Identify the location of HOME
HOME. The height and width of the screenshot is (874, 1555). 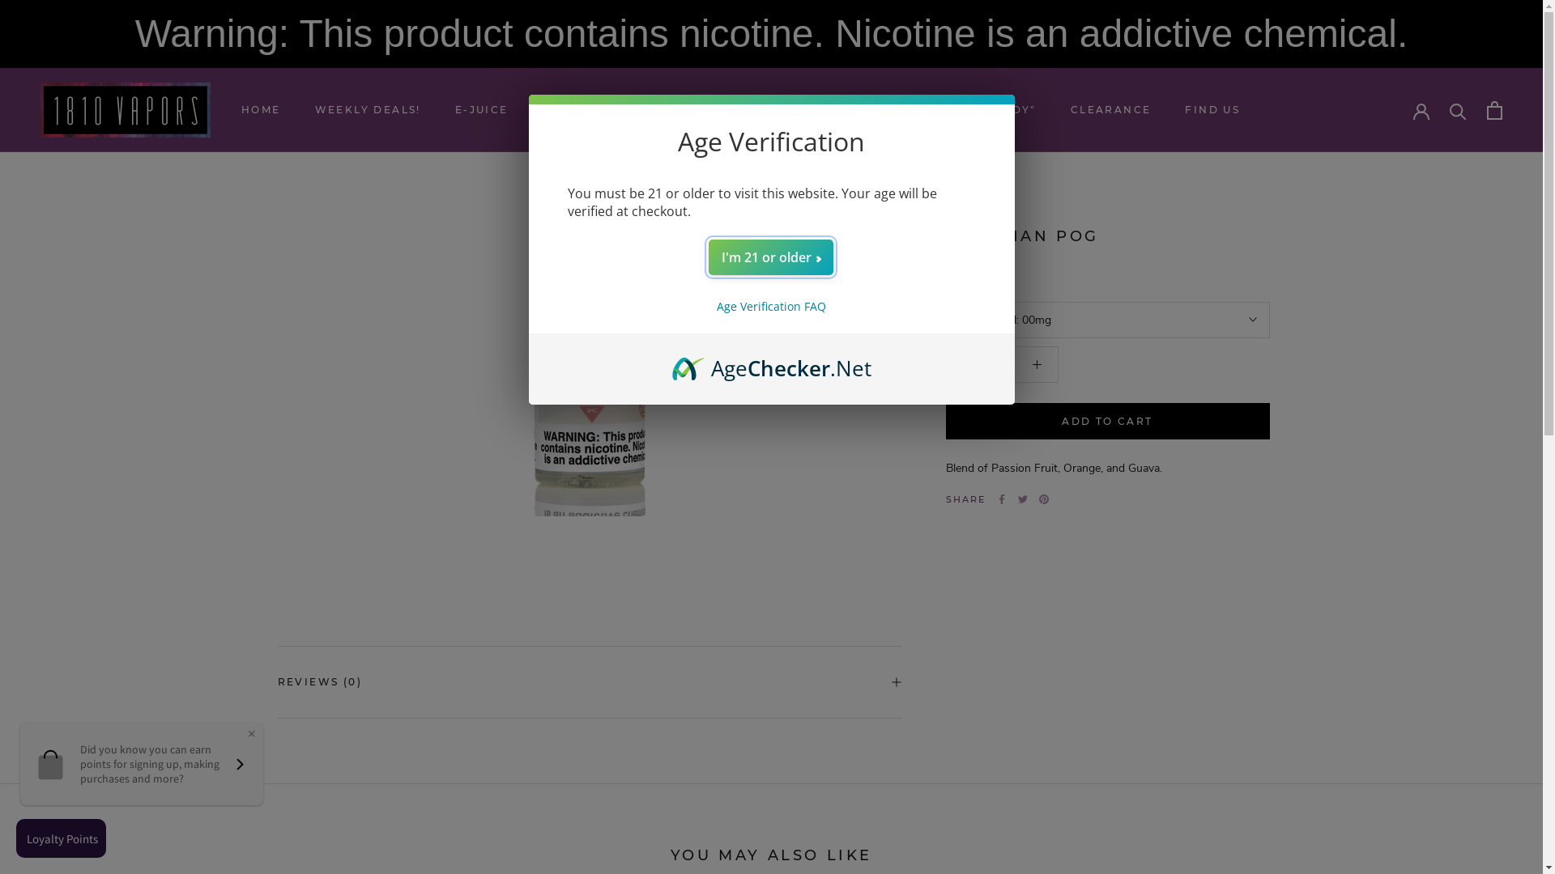
(261, 110).